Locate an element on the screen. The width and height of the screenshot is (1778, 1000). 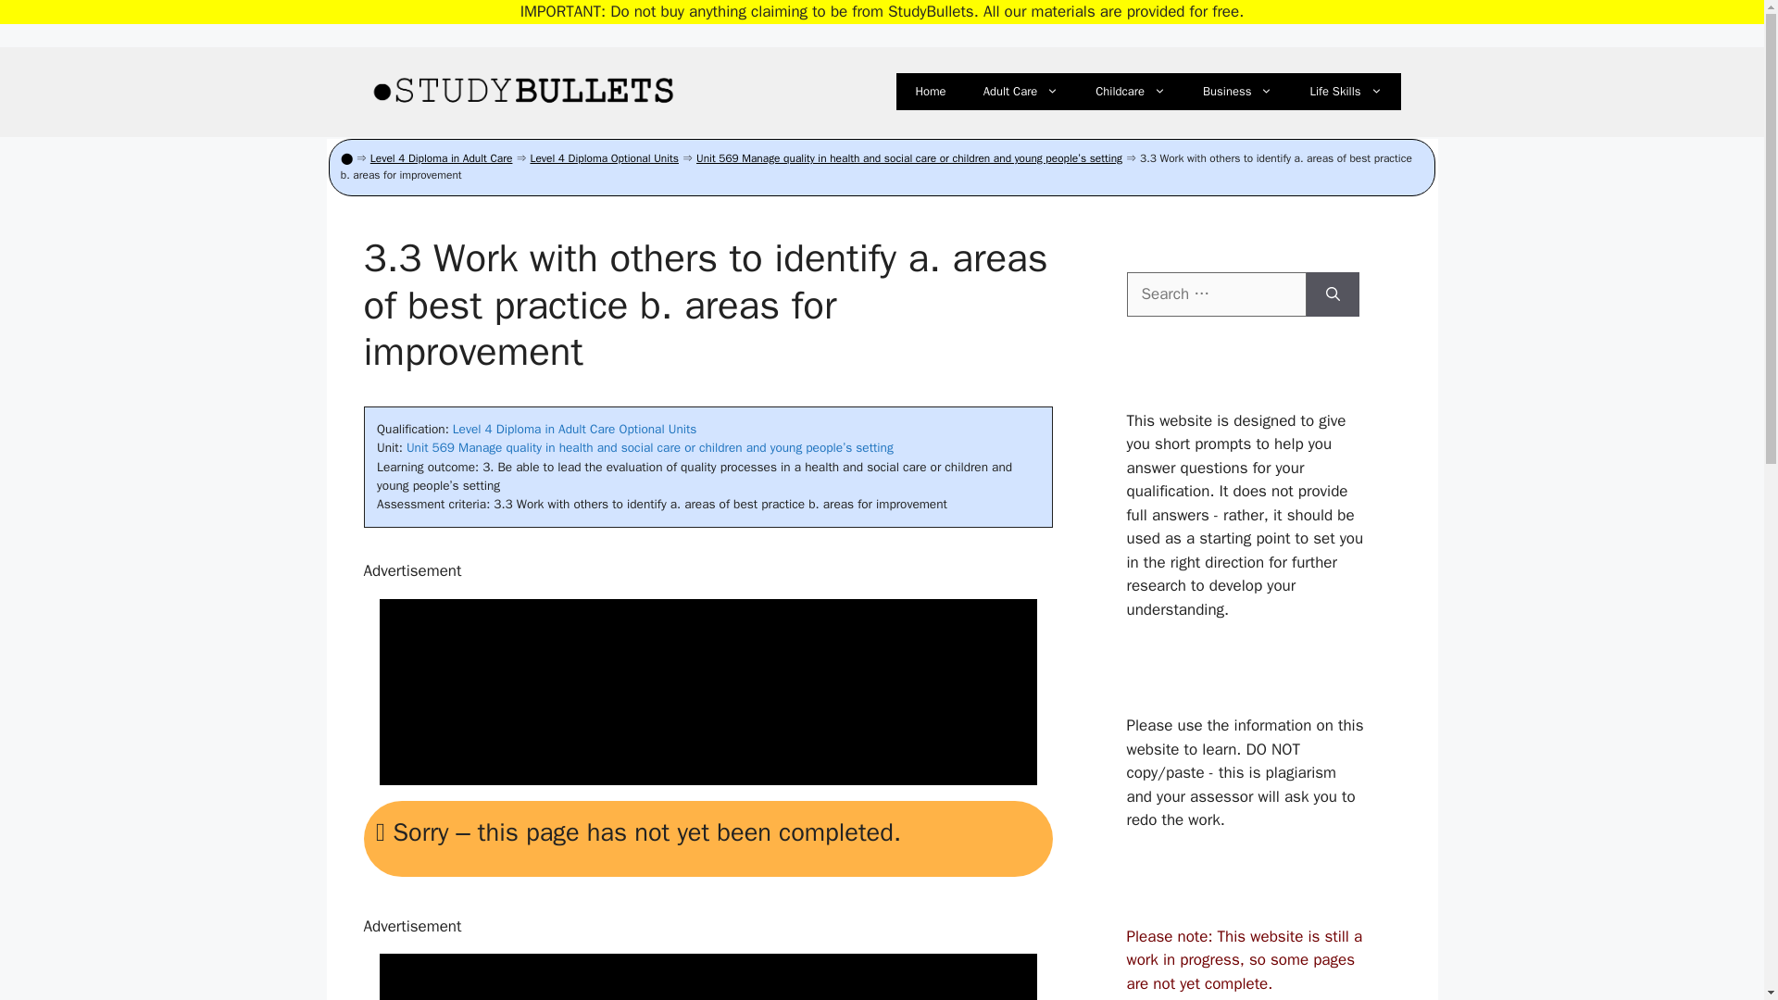
Go to Level 4 Diploma in Adult Care. is located at coordinates (441, 159).